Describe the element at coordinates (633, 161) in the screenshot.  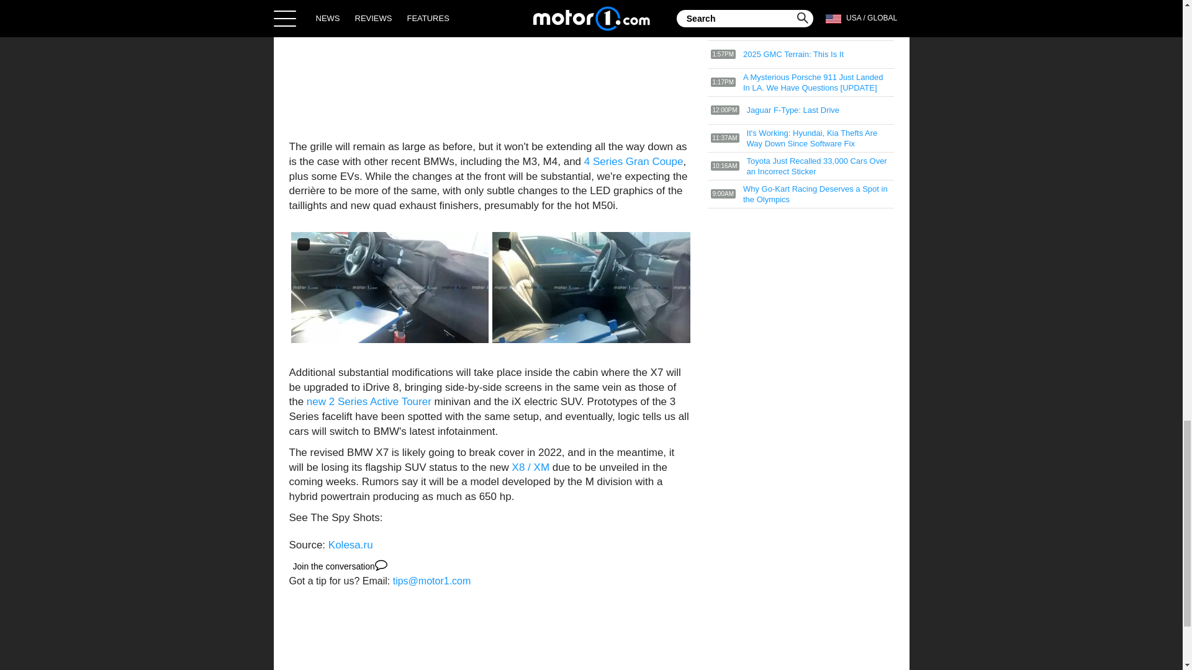
I see `4 Series Gran Coupe` at that location.